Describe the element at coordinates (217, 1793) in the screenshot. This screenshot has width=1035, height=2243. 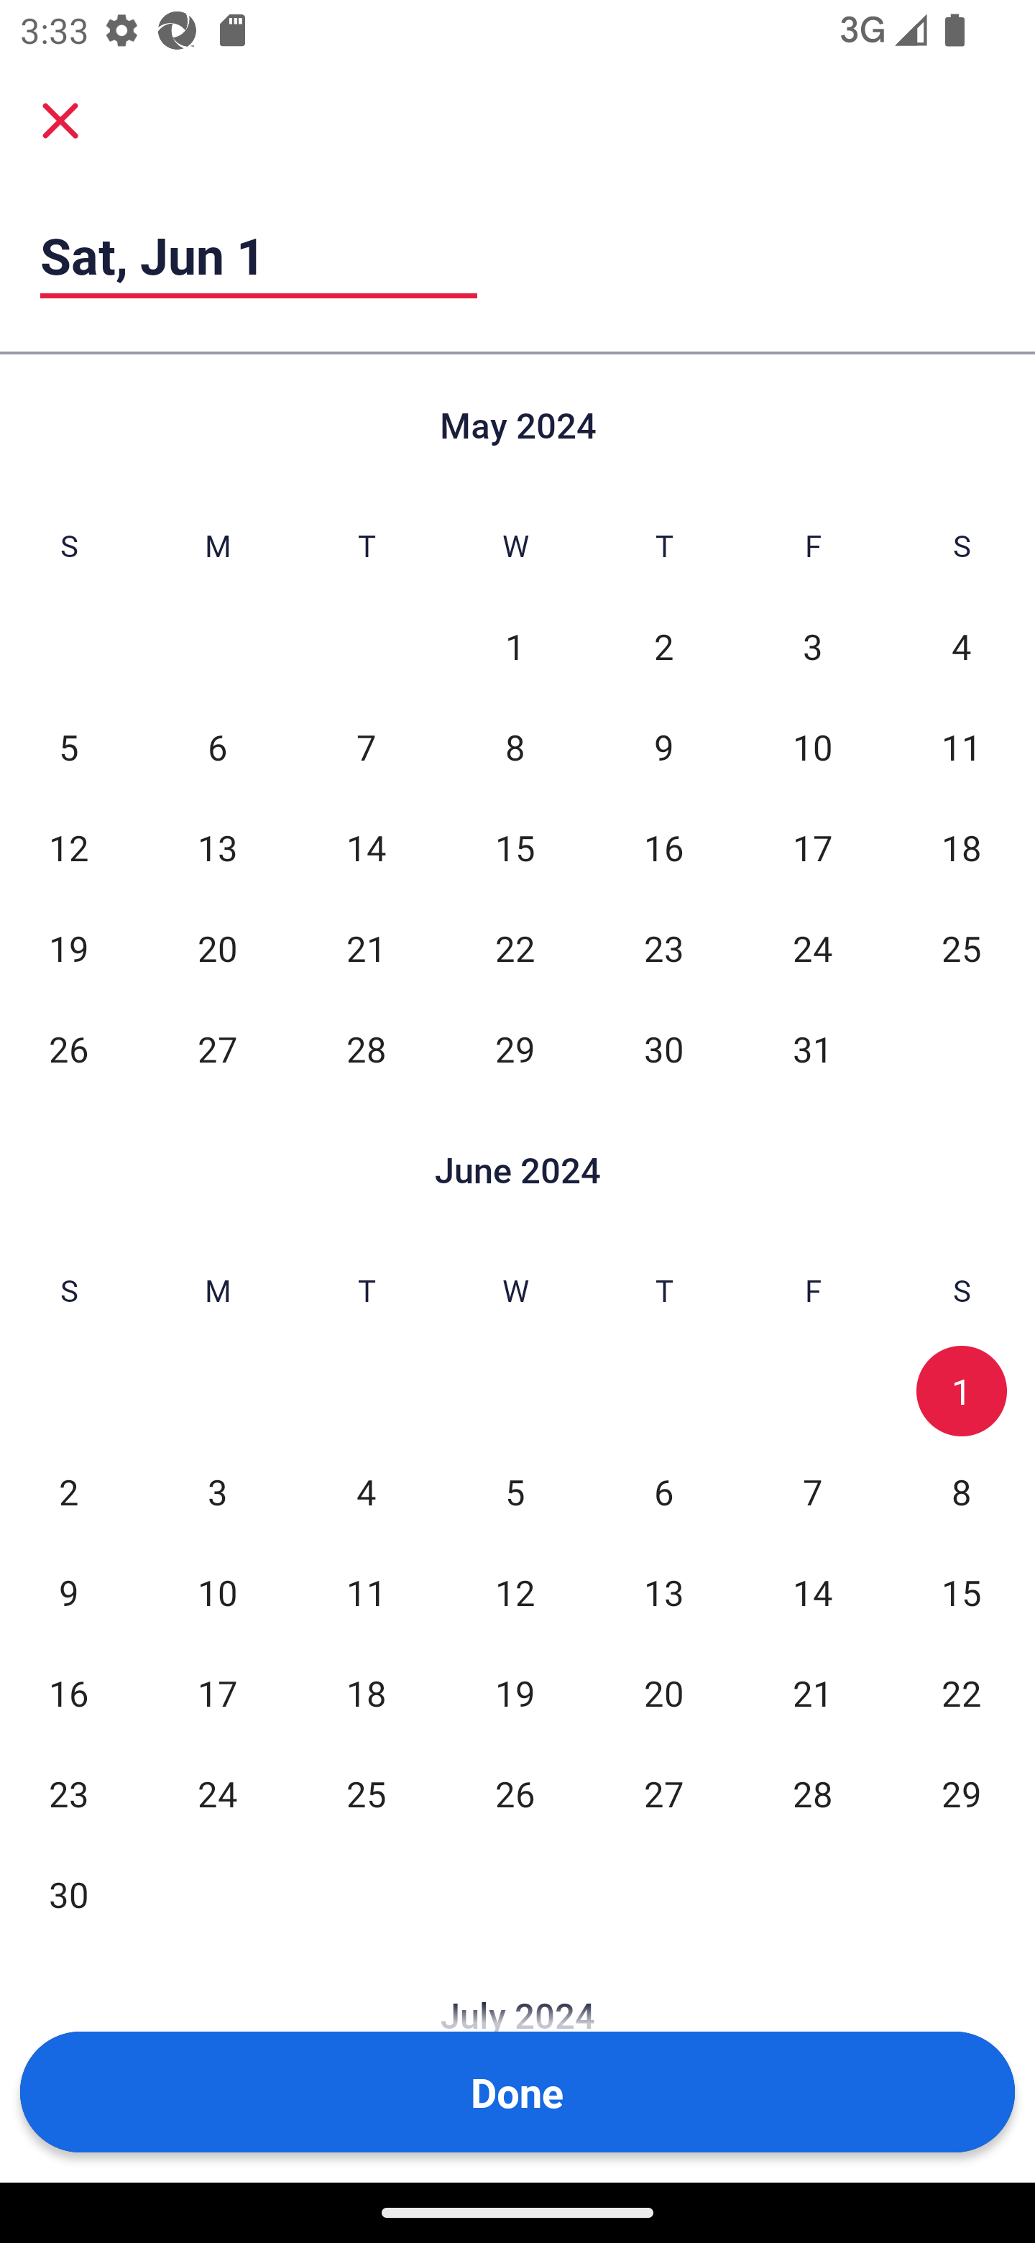
I see `24 Mon, Jun 24, Not Selected` at that location.